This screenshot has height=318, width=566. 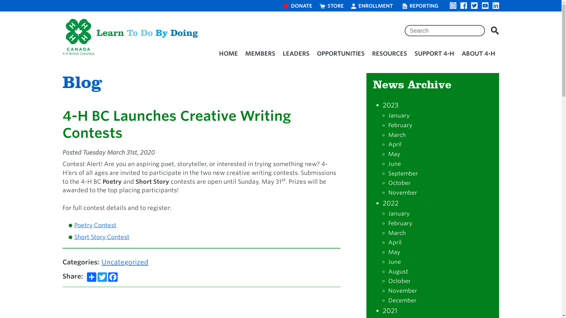 I want to click on April, so click(x=395, y=144).